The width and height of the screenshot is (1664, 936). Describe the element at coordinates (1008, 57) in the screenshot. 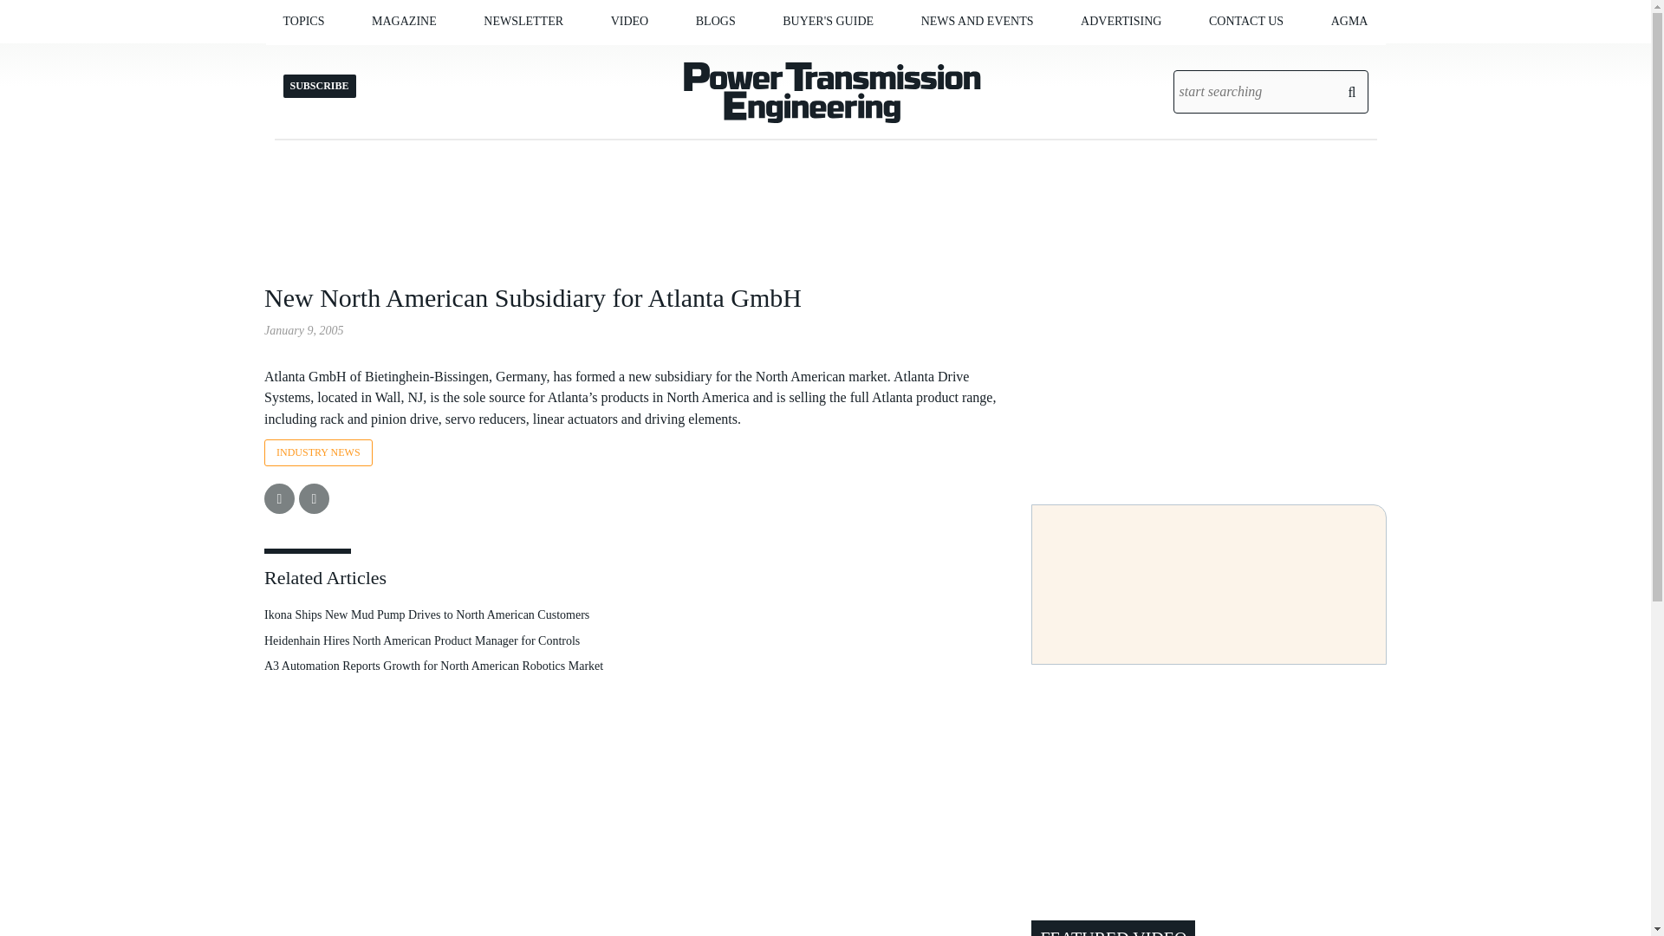

I see `PRODUCT NEWS` at that location.